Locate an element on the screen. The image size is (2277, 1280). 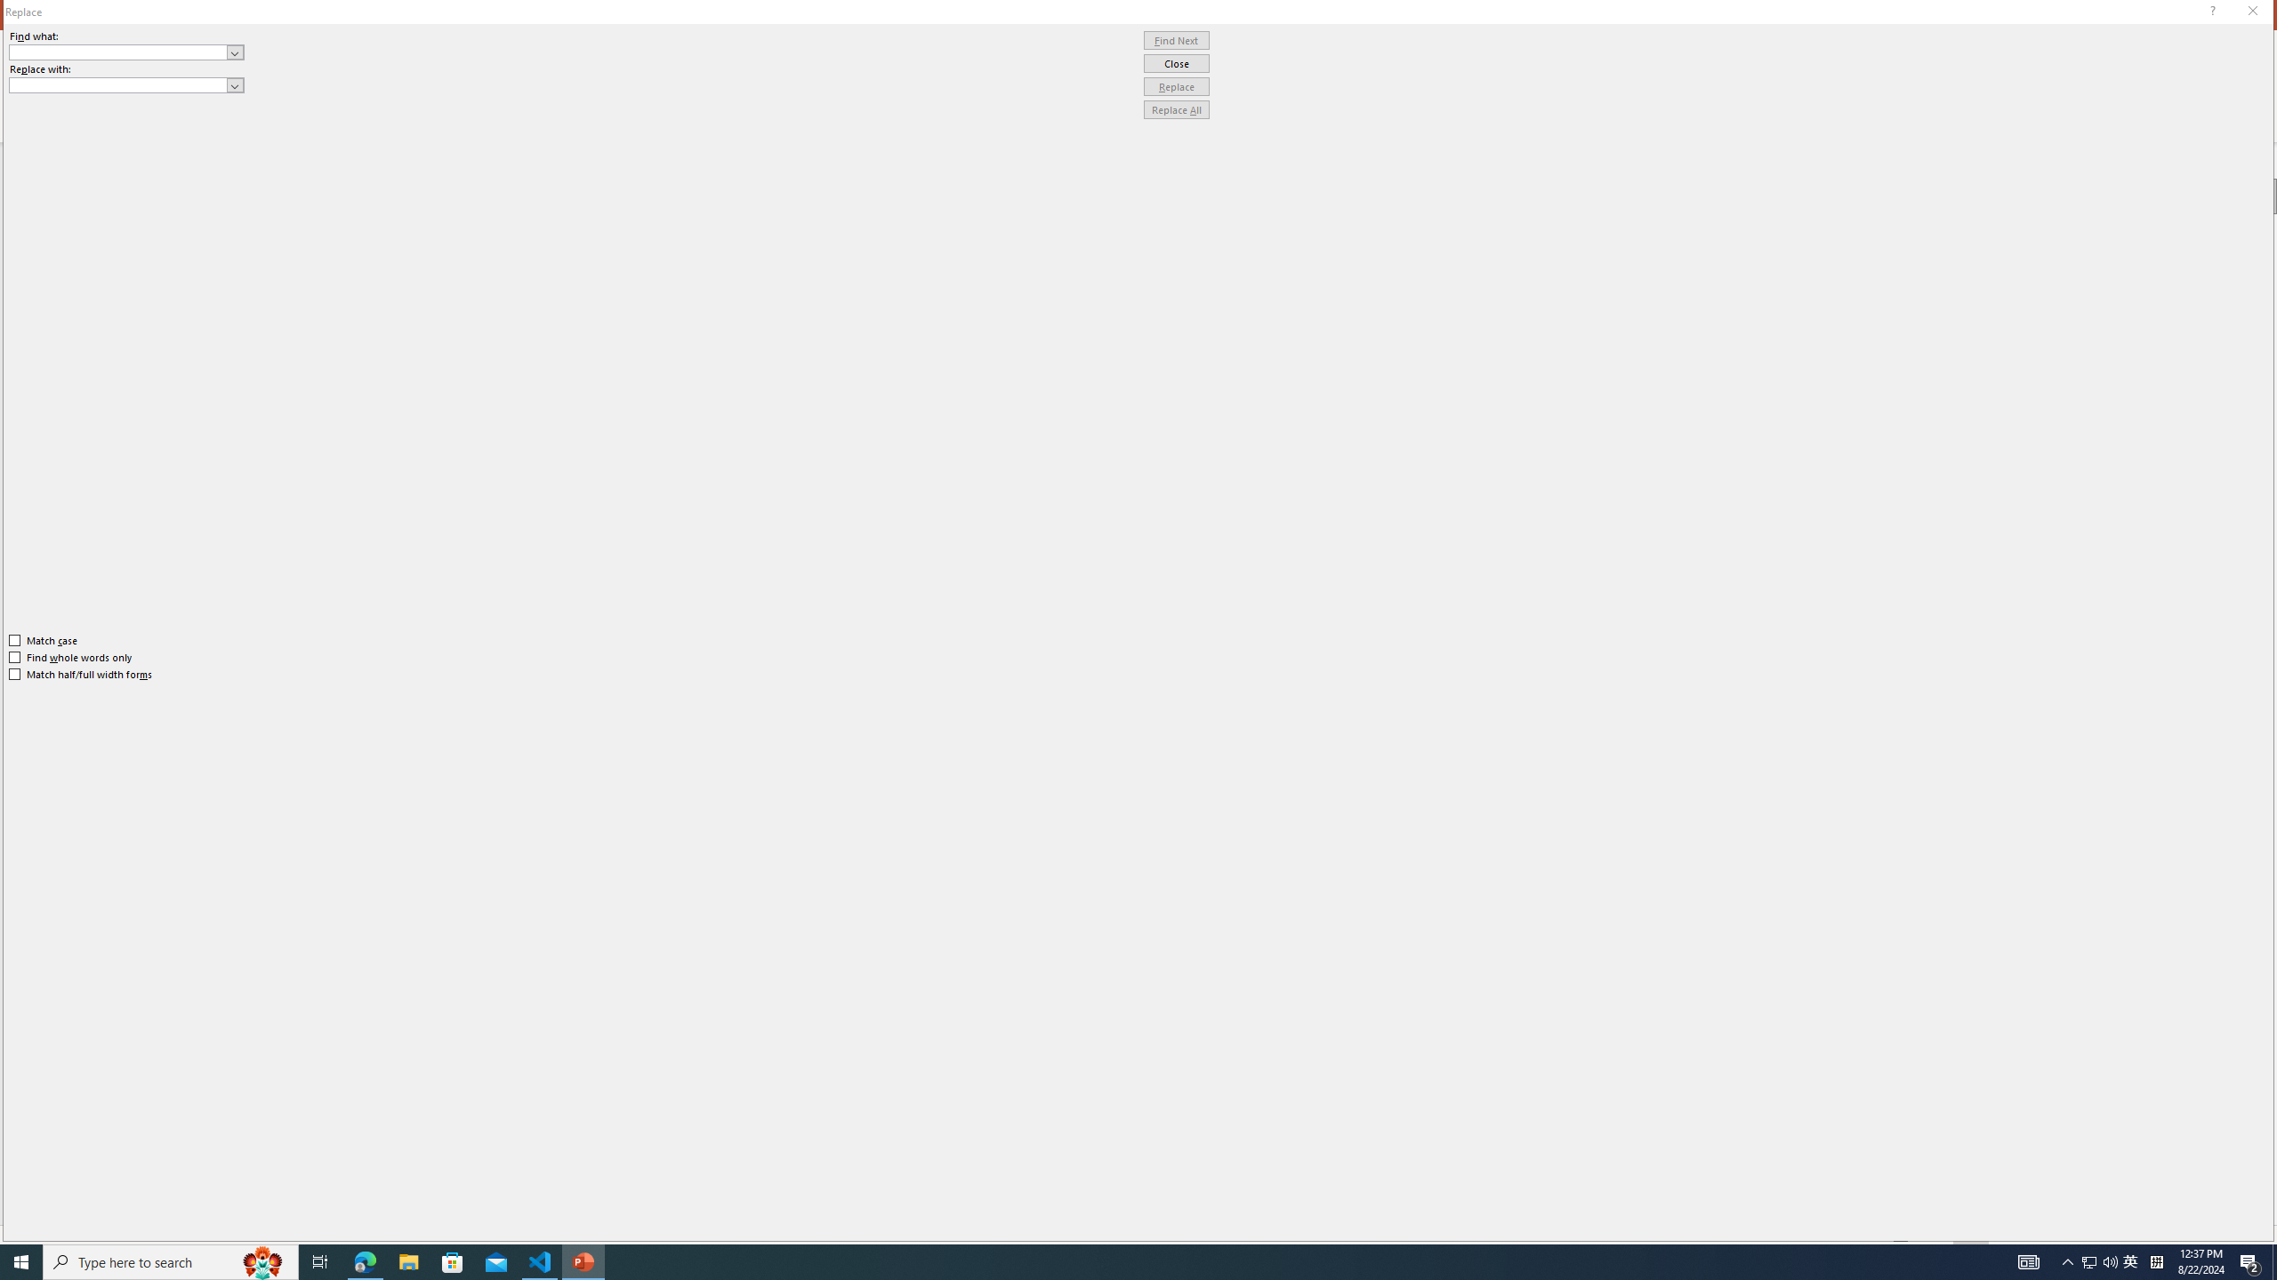
Find whole words only is located at coordinates (71, 657).